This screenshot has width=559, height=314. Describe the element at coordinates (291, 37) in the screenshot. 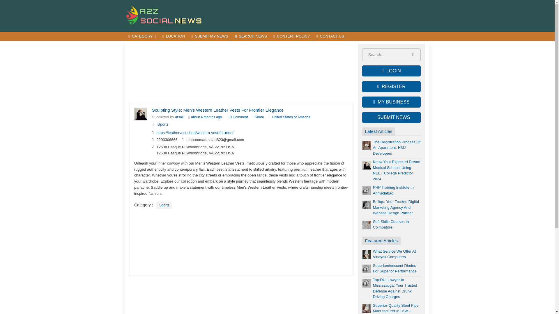

I see `CONTENT POLICY` at that location.